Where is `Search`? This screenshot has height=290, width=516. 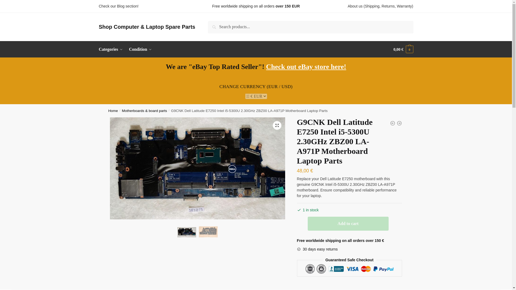 Search is located at coordinates (215, 24).